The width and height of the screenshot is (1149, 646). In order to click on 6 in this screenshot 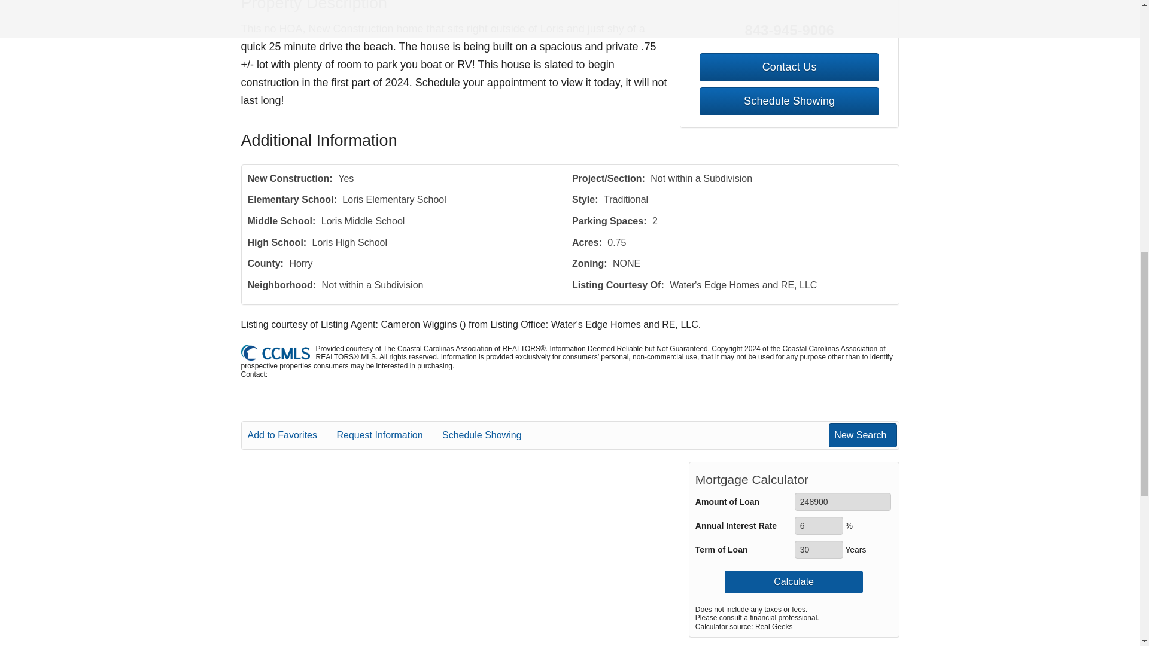, I will do `click(819, 526)`.